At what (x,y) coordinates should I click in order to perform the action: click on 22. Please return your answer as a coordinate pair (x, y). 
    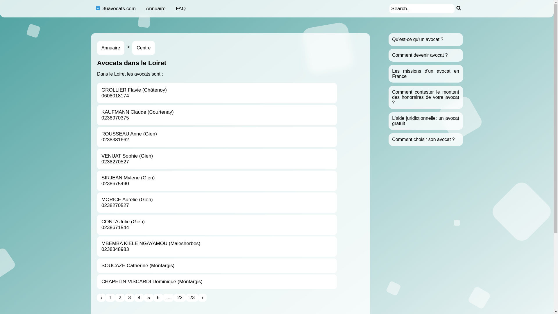
    Looking at the image, I should click on (180, 298).